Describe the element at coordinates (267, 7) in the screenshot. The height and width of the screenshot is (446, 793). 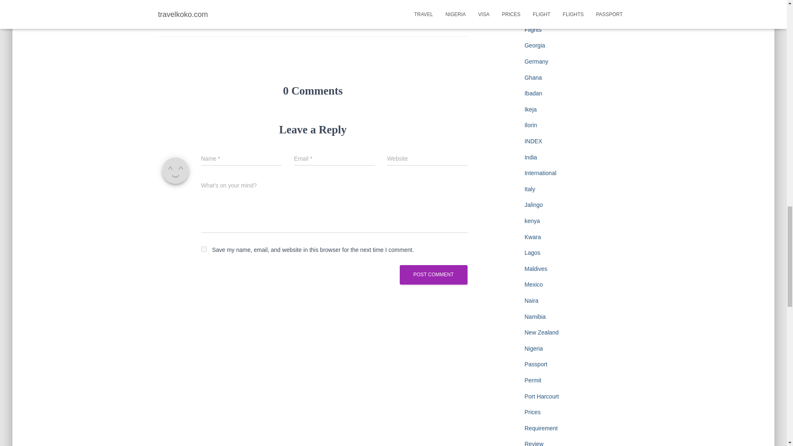
I see `NIGERIA` at that location.